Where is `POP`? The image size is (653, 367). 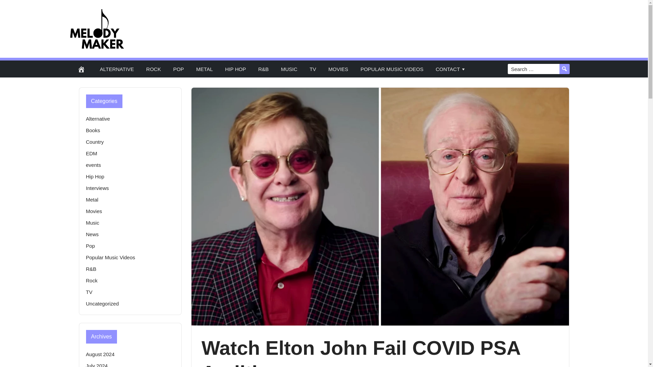
POP is located at coordinates (178, 69).